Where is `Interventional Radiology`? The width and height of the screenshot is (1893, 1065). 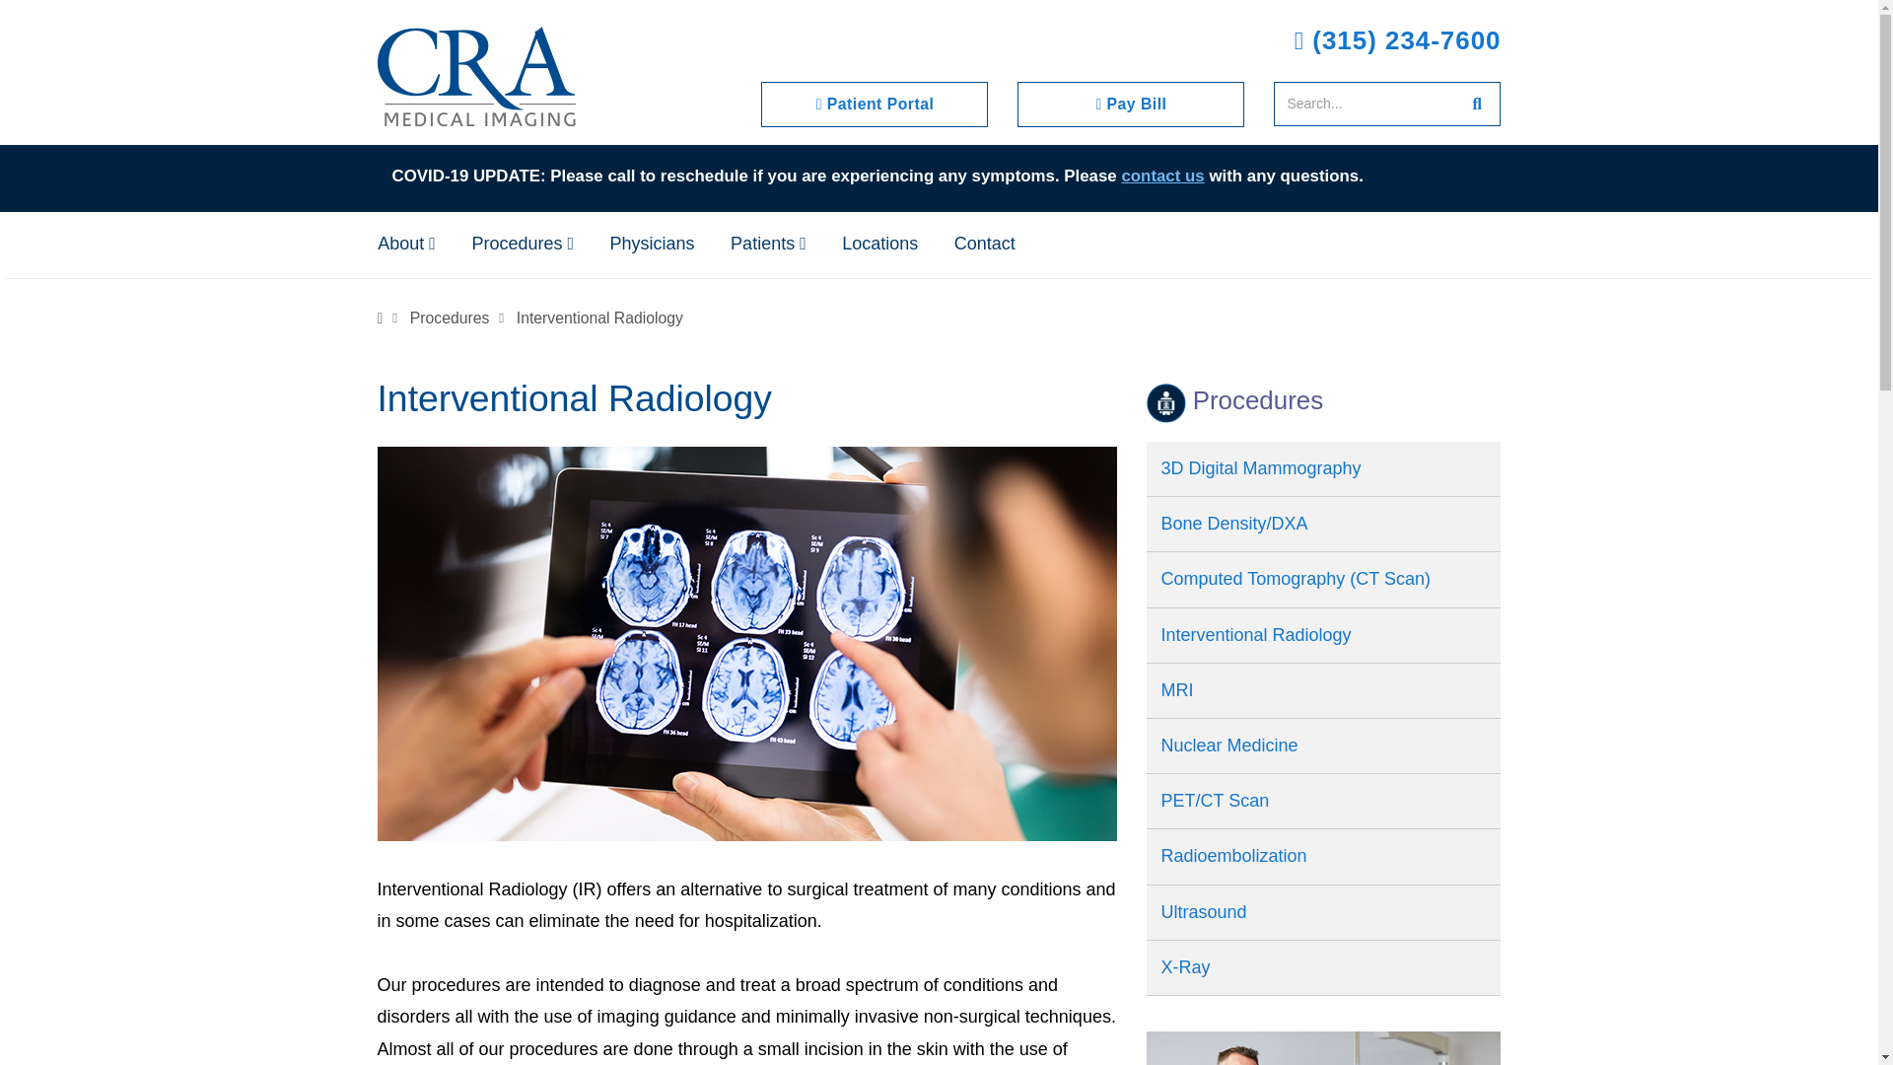
Interventional Radiology is located at coordinates (599, 318).